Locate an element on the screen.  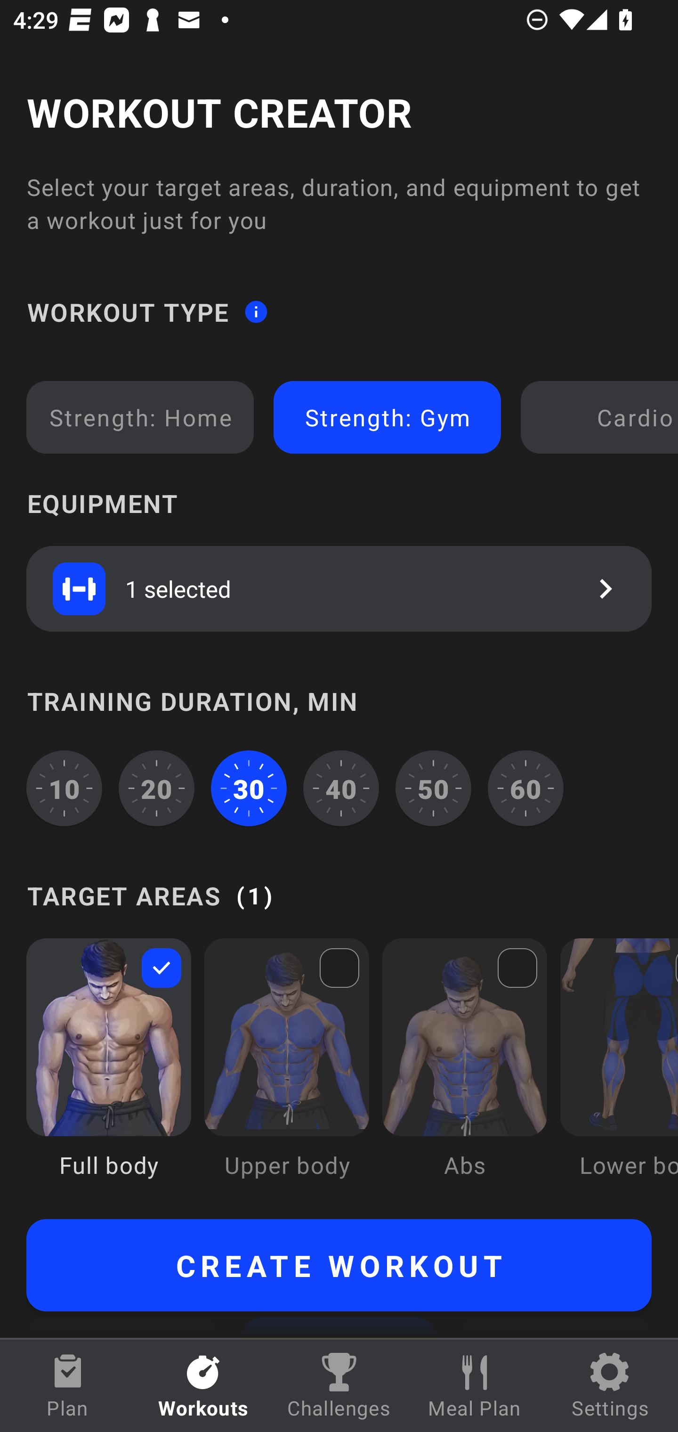
60 is located at coordinates (525, 788).